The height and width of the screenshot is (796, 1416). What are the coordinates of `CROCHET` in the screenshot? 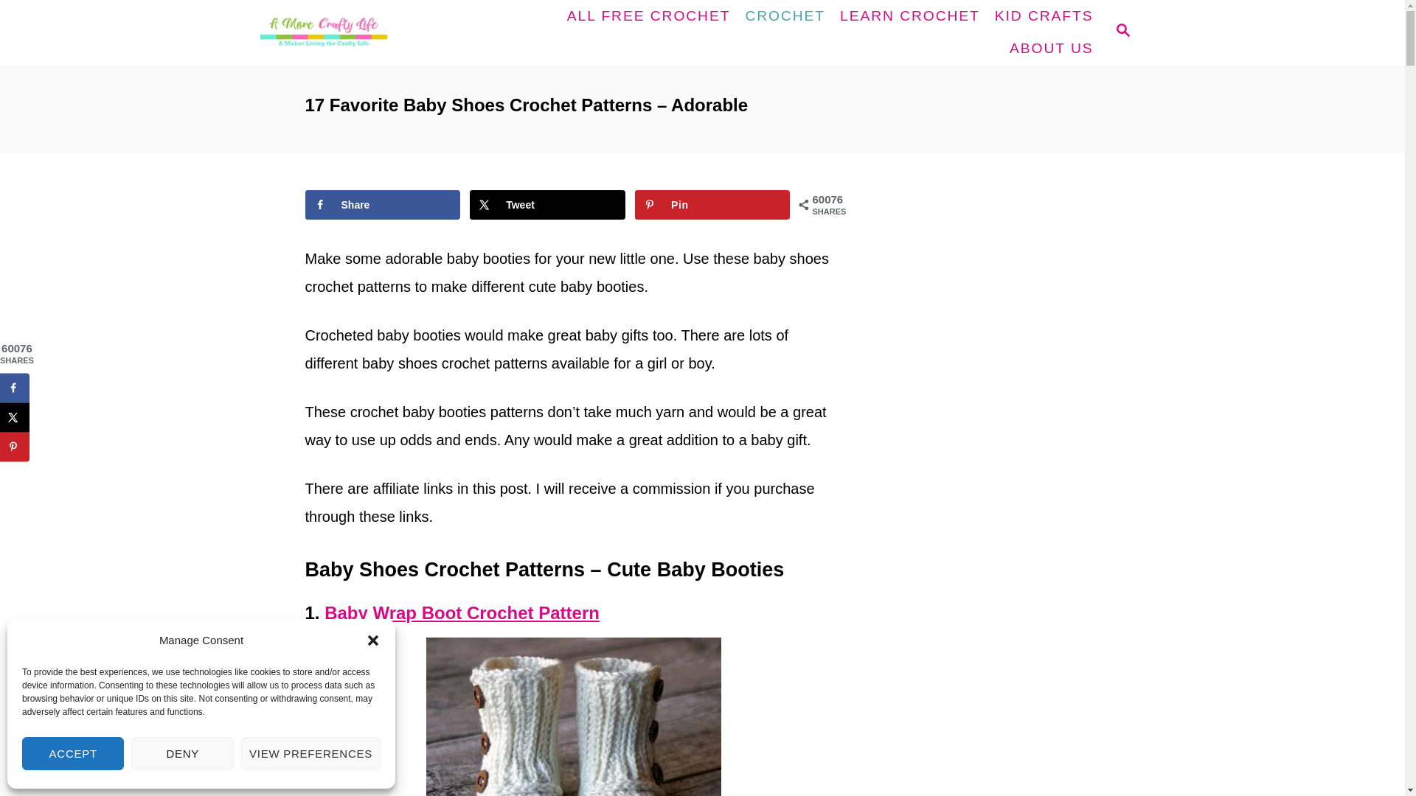 It's located at (785, 16).